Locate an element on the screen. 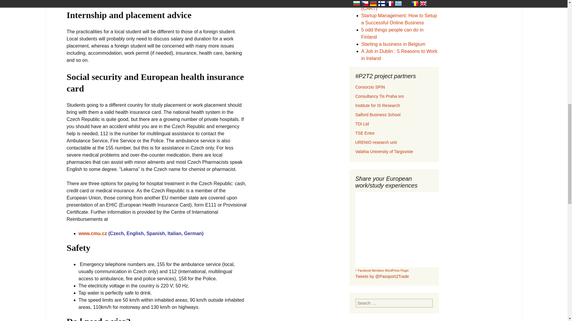 The width and height of the screenshot is (572, 321). Look 5 odd things people can do in Finland is located at coordinates (392, 33).